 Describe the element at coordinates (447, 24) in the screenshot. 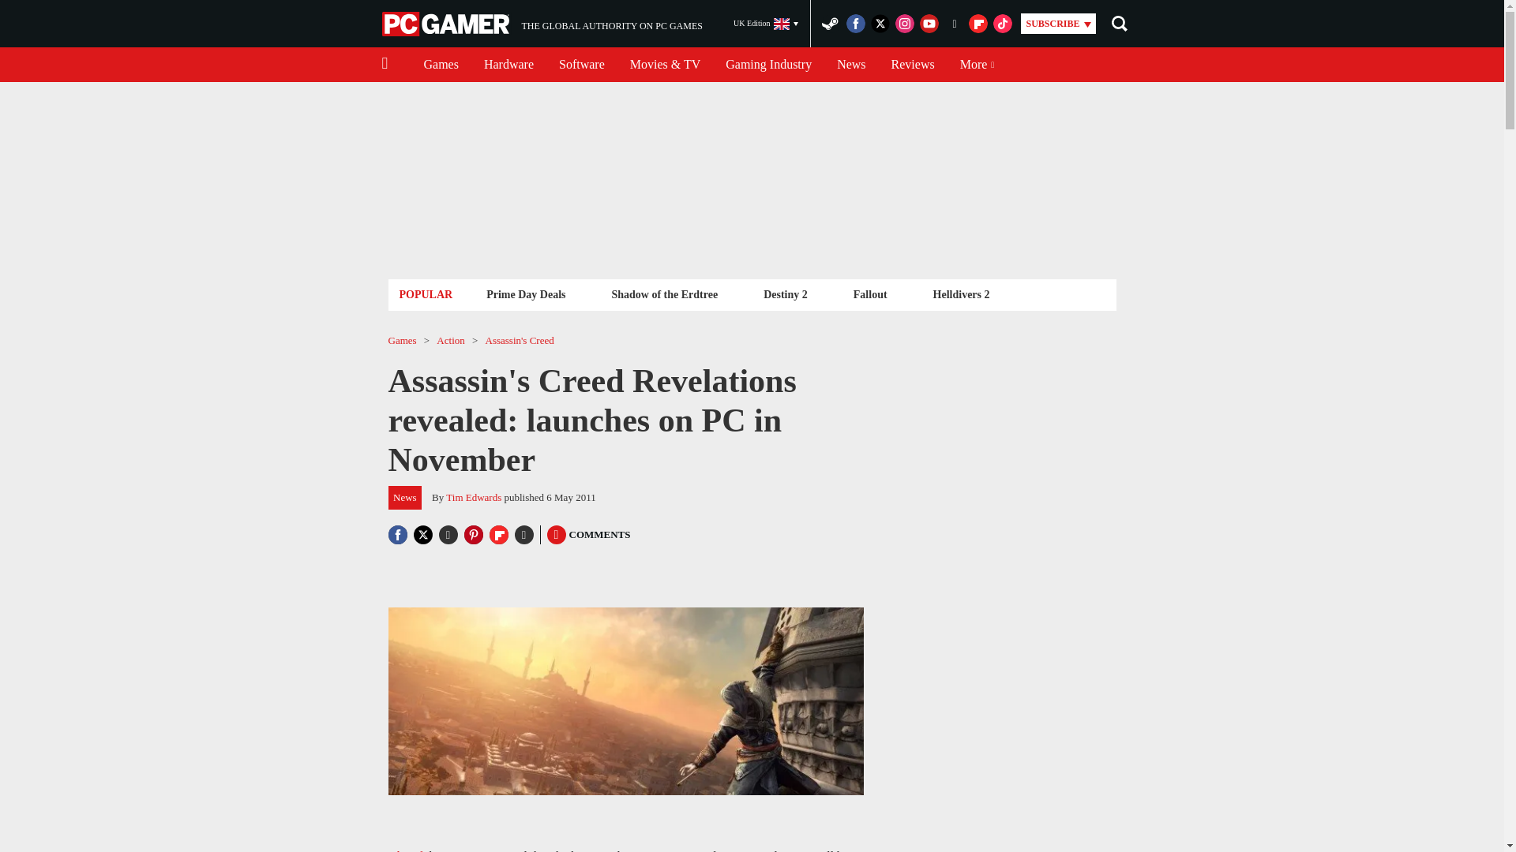

I see `Gaming Industry` at that location.